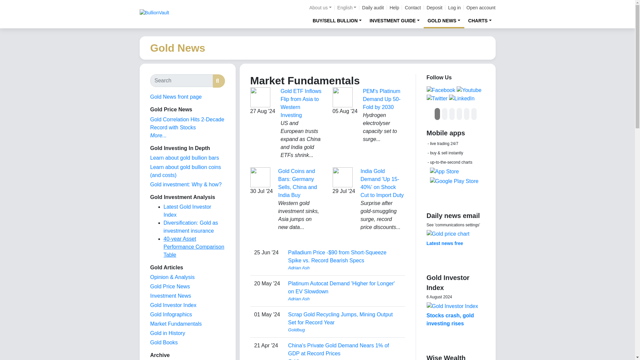  Describe the element at coordinates (395, 8) in the screenshot. I see `Help` at that location.